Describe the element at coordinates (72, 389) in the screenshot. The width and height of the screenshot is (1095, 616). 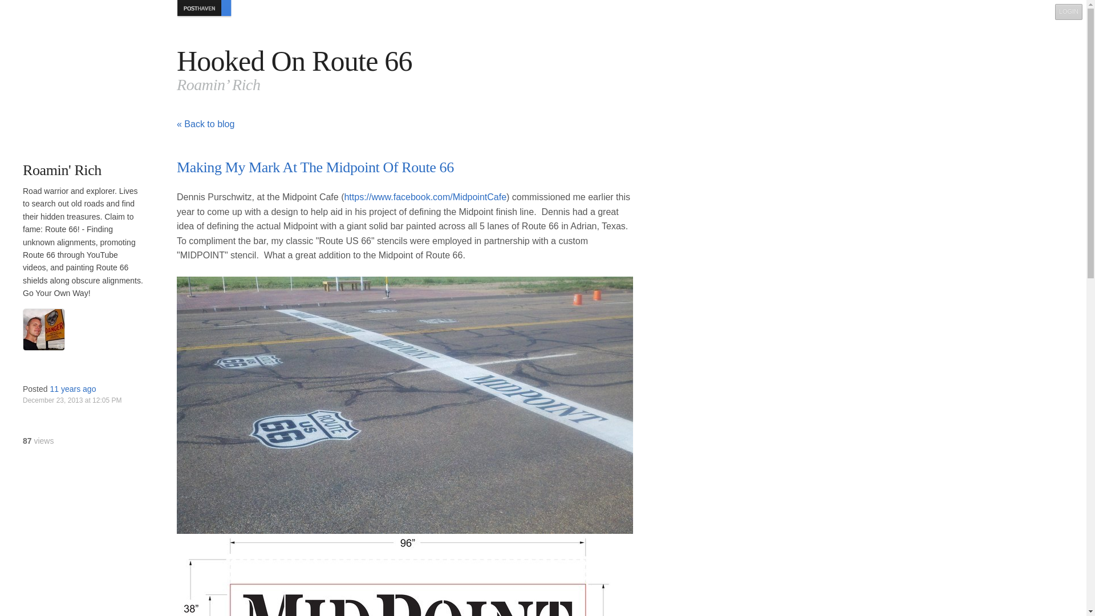
I see `11 years ago` at that location.